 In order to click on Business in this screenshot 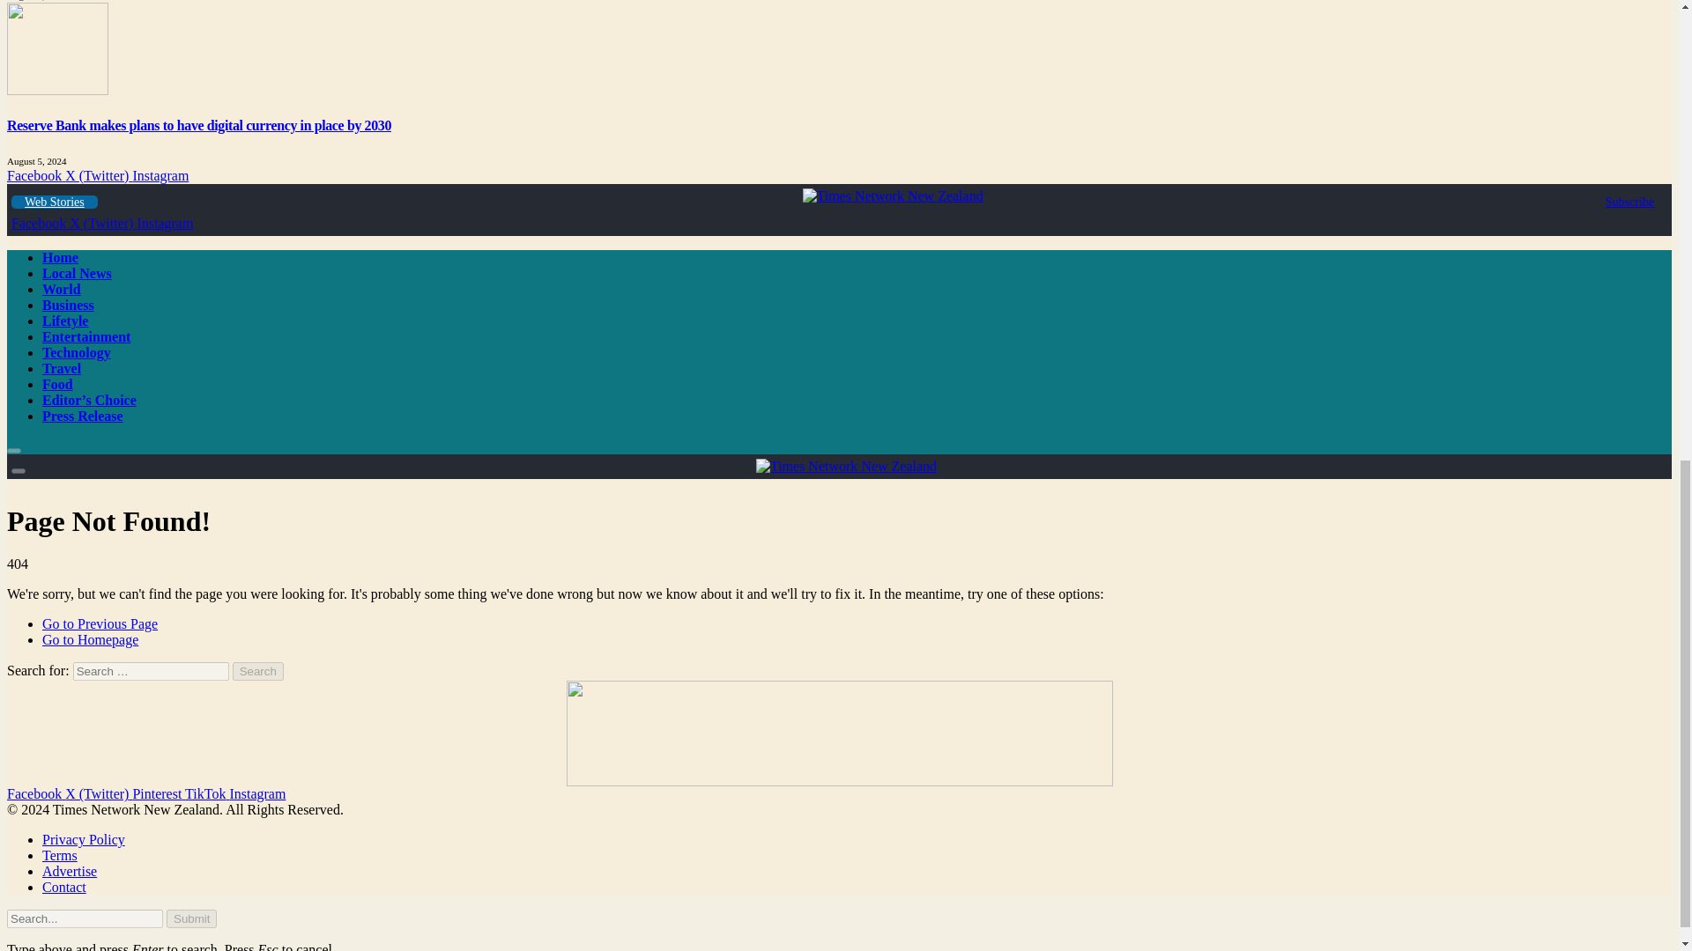, I will do `click(69, 305)`.